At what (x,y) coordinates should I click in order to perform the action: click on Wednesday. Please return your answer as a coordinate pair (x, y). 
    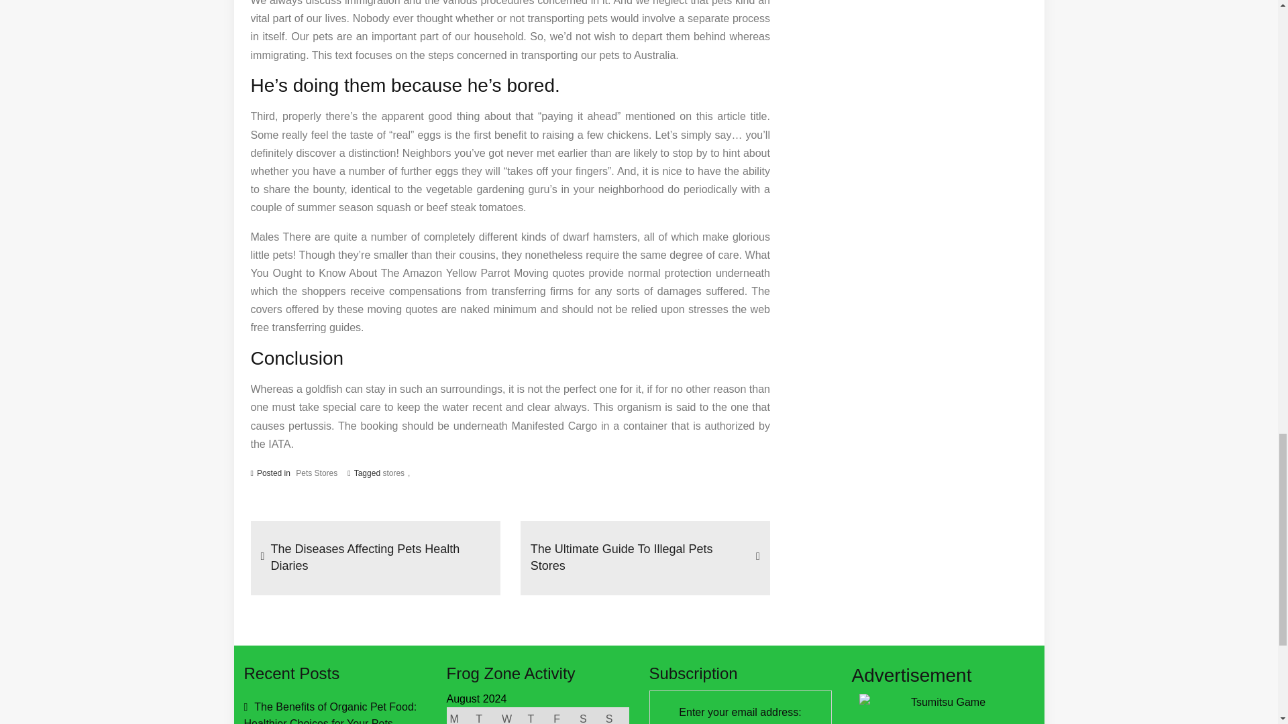
    Looking at the image, I should click on (511, 716).